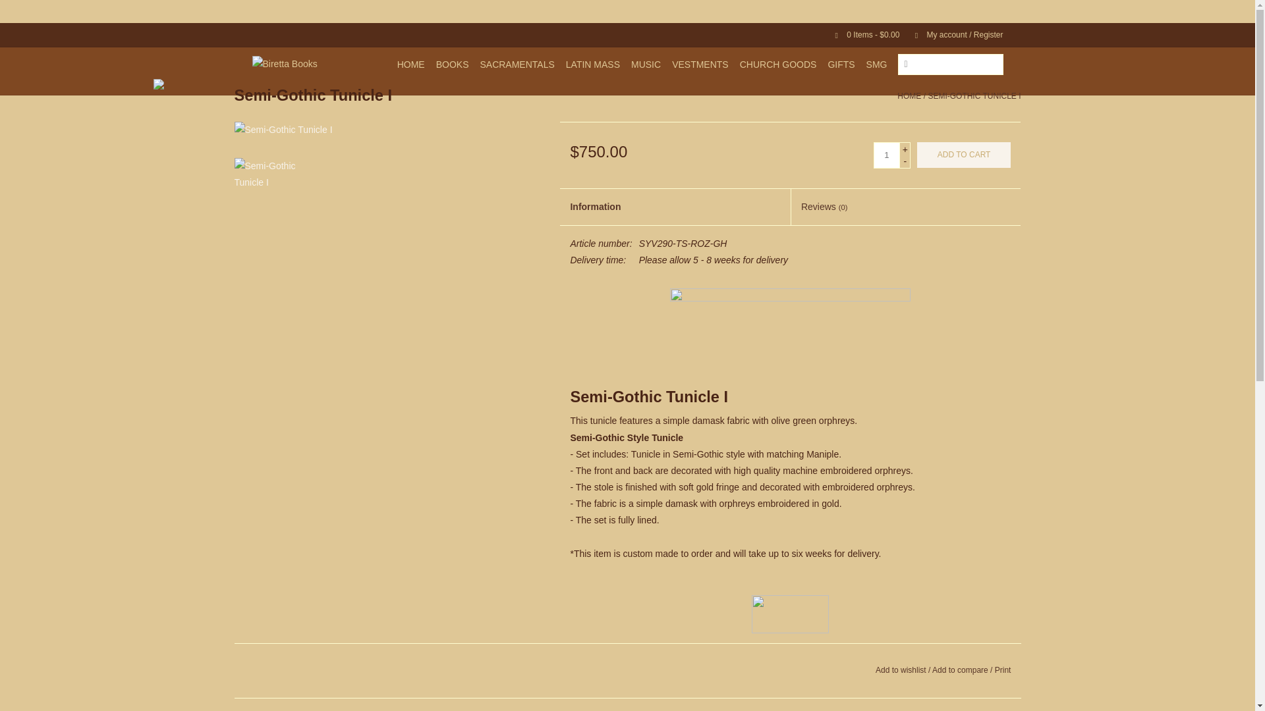 The width and height of the screenshot is (1265, 711). I want to click on HOME, so click(411, 65).